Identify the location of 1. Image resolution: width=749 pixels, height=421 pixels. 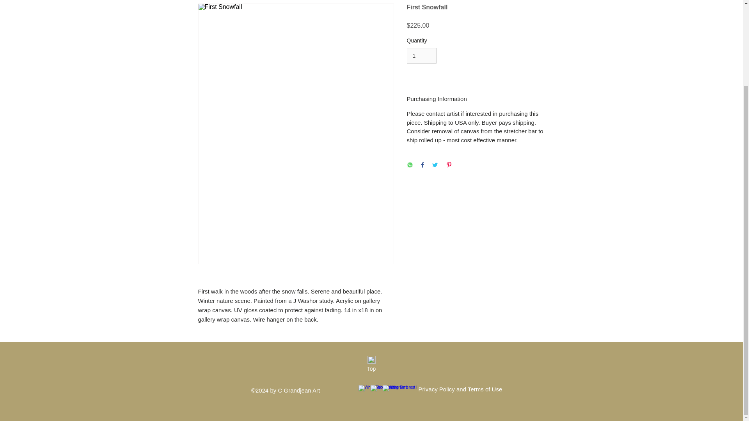
(421, 56).